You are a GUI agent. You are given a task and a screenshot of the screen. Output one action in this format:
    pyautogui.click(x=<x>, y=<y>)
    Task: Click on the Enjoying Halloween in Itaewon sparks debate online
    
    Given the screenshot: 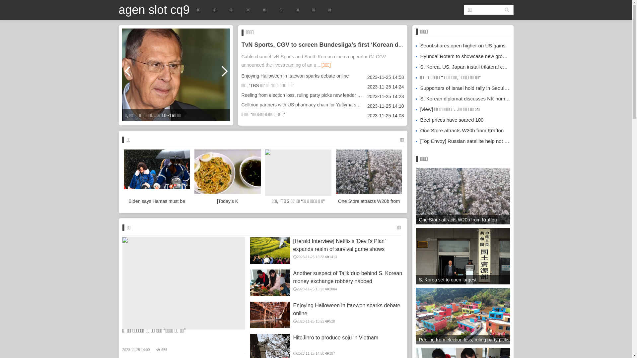 What is the action you would take?
    pyautogui.click(x=295, y=76)
    